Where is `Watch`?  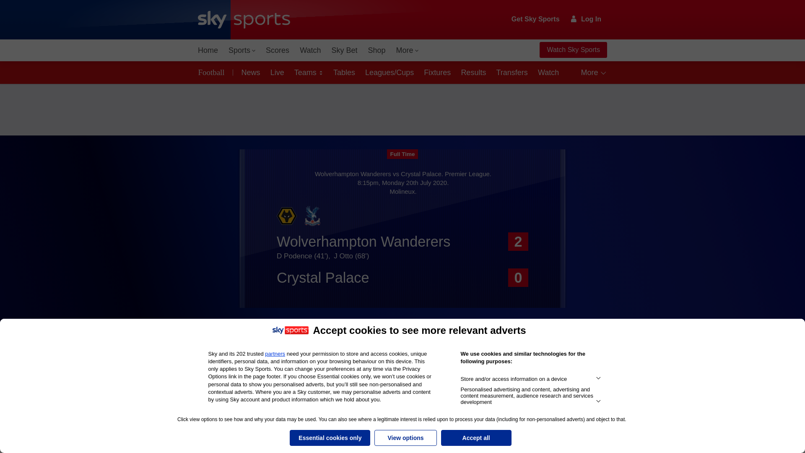 Watch is located at coordinates (310, 50).